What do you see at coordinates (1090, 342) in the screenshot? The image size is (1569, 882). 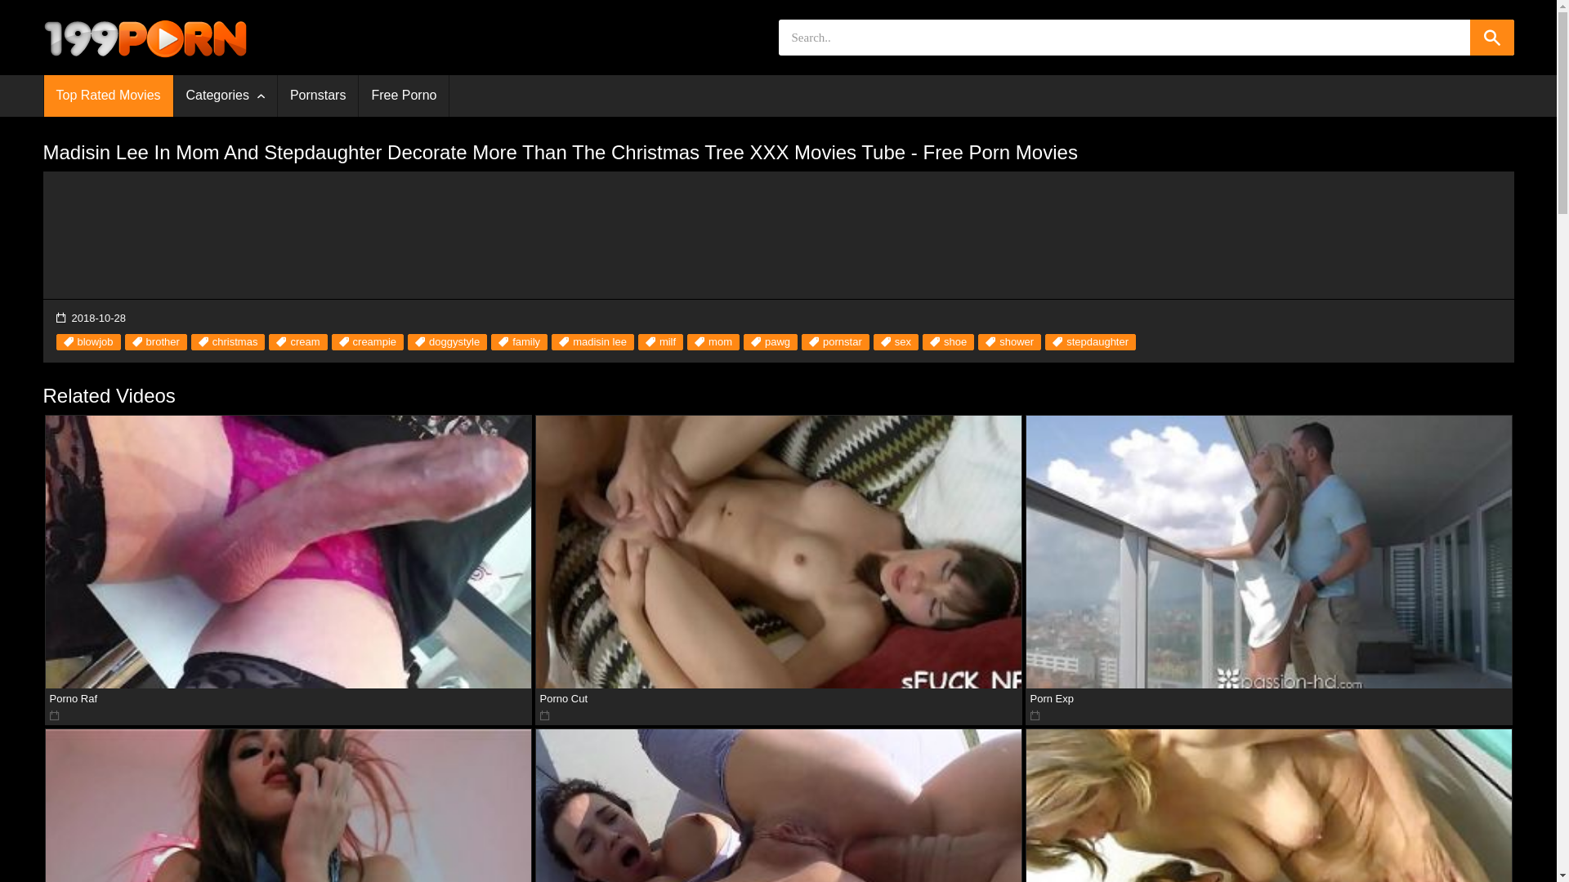 I see `stepdaughter` at bounding box center [1090, 342].